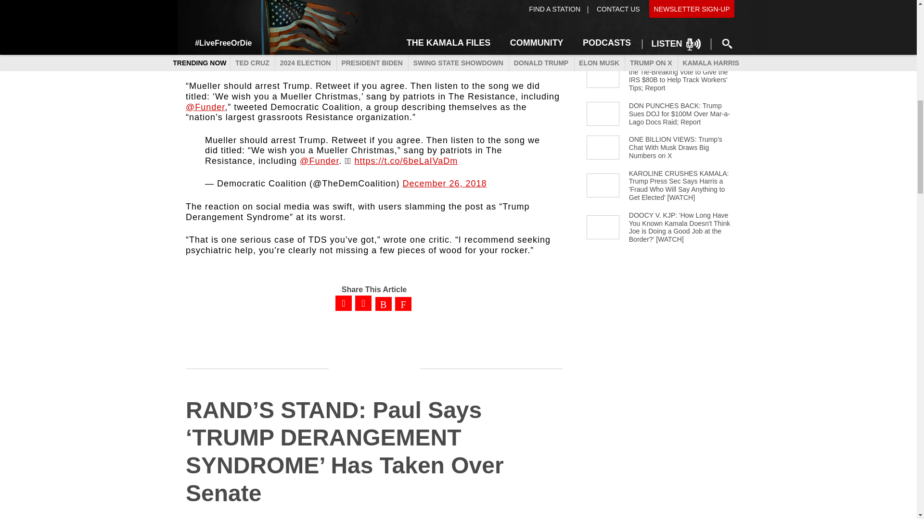 This screenshot has height=519, width=924. Describe the element at coordinates (344, 303) in the screenshot. I see `Share on Facebook` at that location.